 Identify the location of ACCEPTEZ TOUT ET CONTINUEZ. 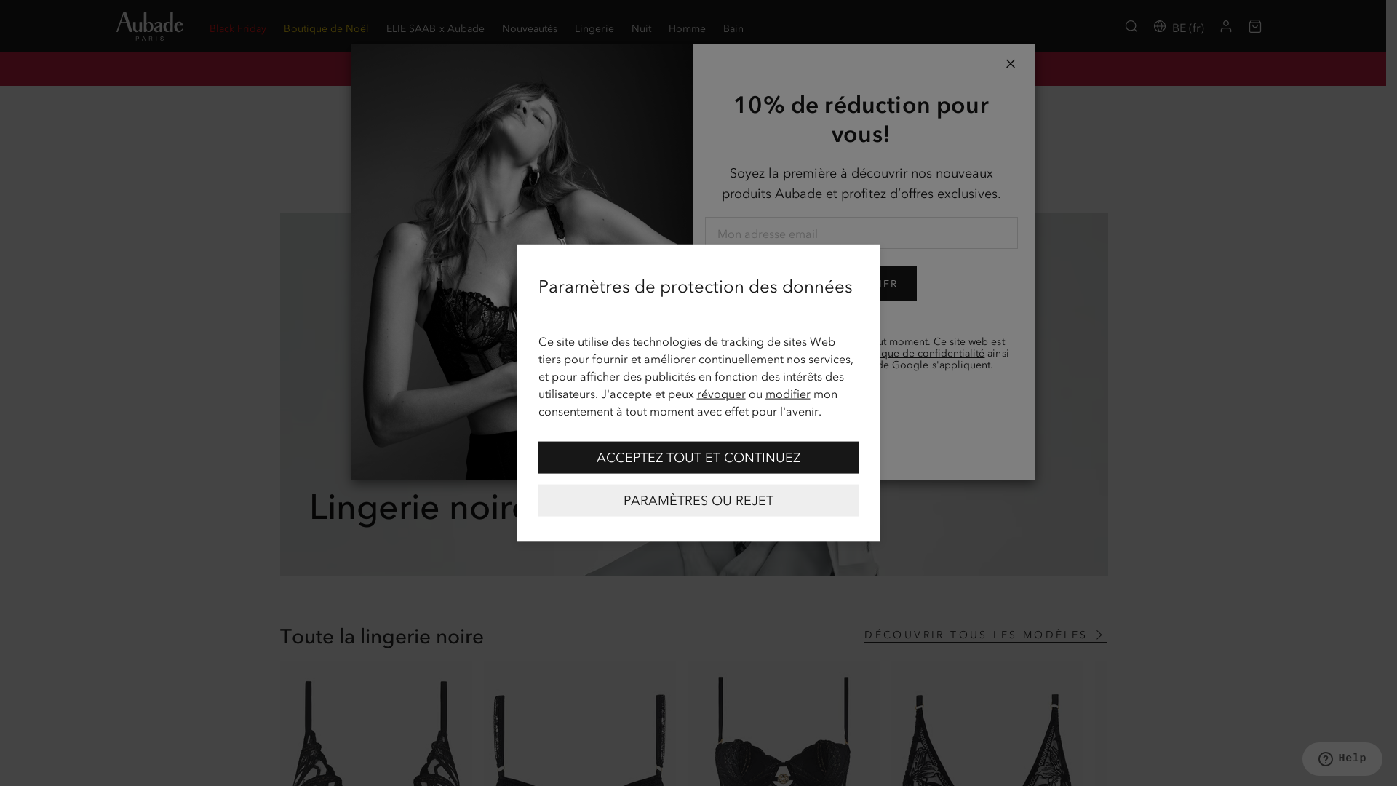
(698, 457).